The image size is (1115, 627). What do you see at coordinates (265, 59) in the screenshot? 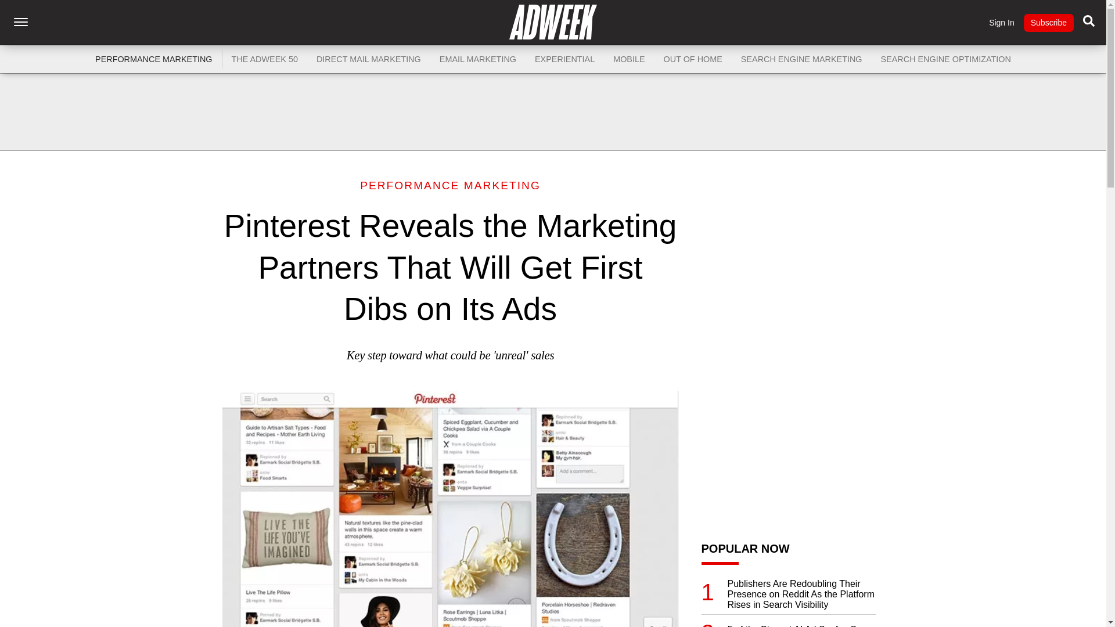
I see `THE ADWEEK 50` at bounding box center [265, 59].